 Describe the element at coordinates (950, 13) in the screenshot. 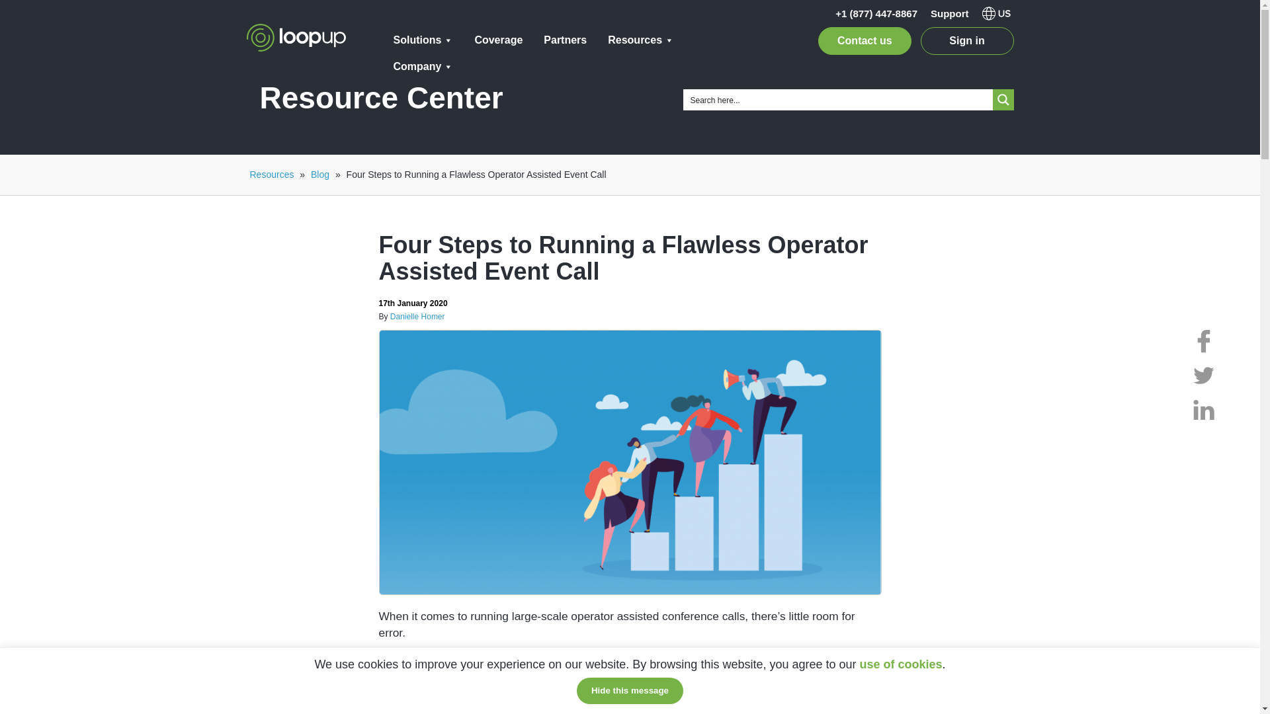

I see `Support` at that location.